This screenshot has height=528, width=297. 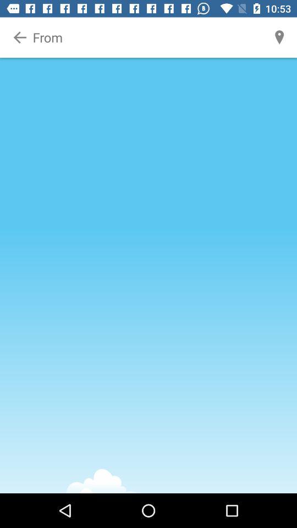 What do you see at coordinates (20, 37) in the screenshot?
I see `go to previous` at bounding box center [20, 37].